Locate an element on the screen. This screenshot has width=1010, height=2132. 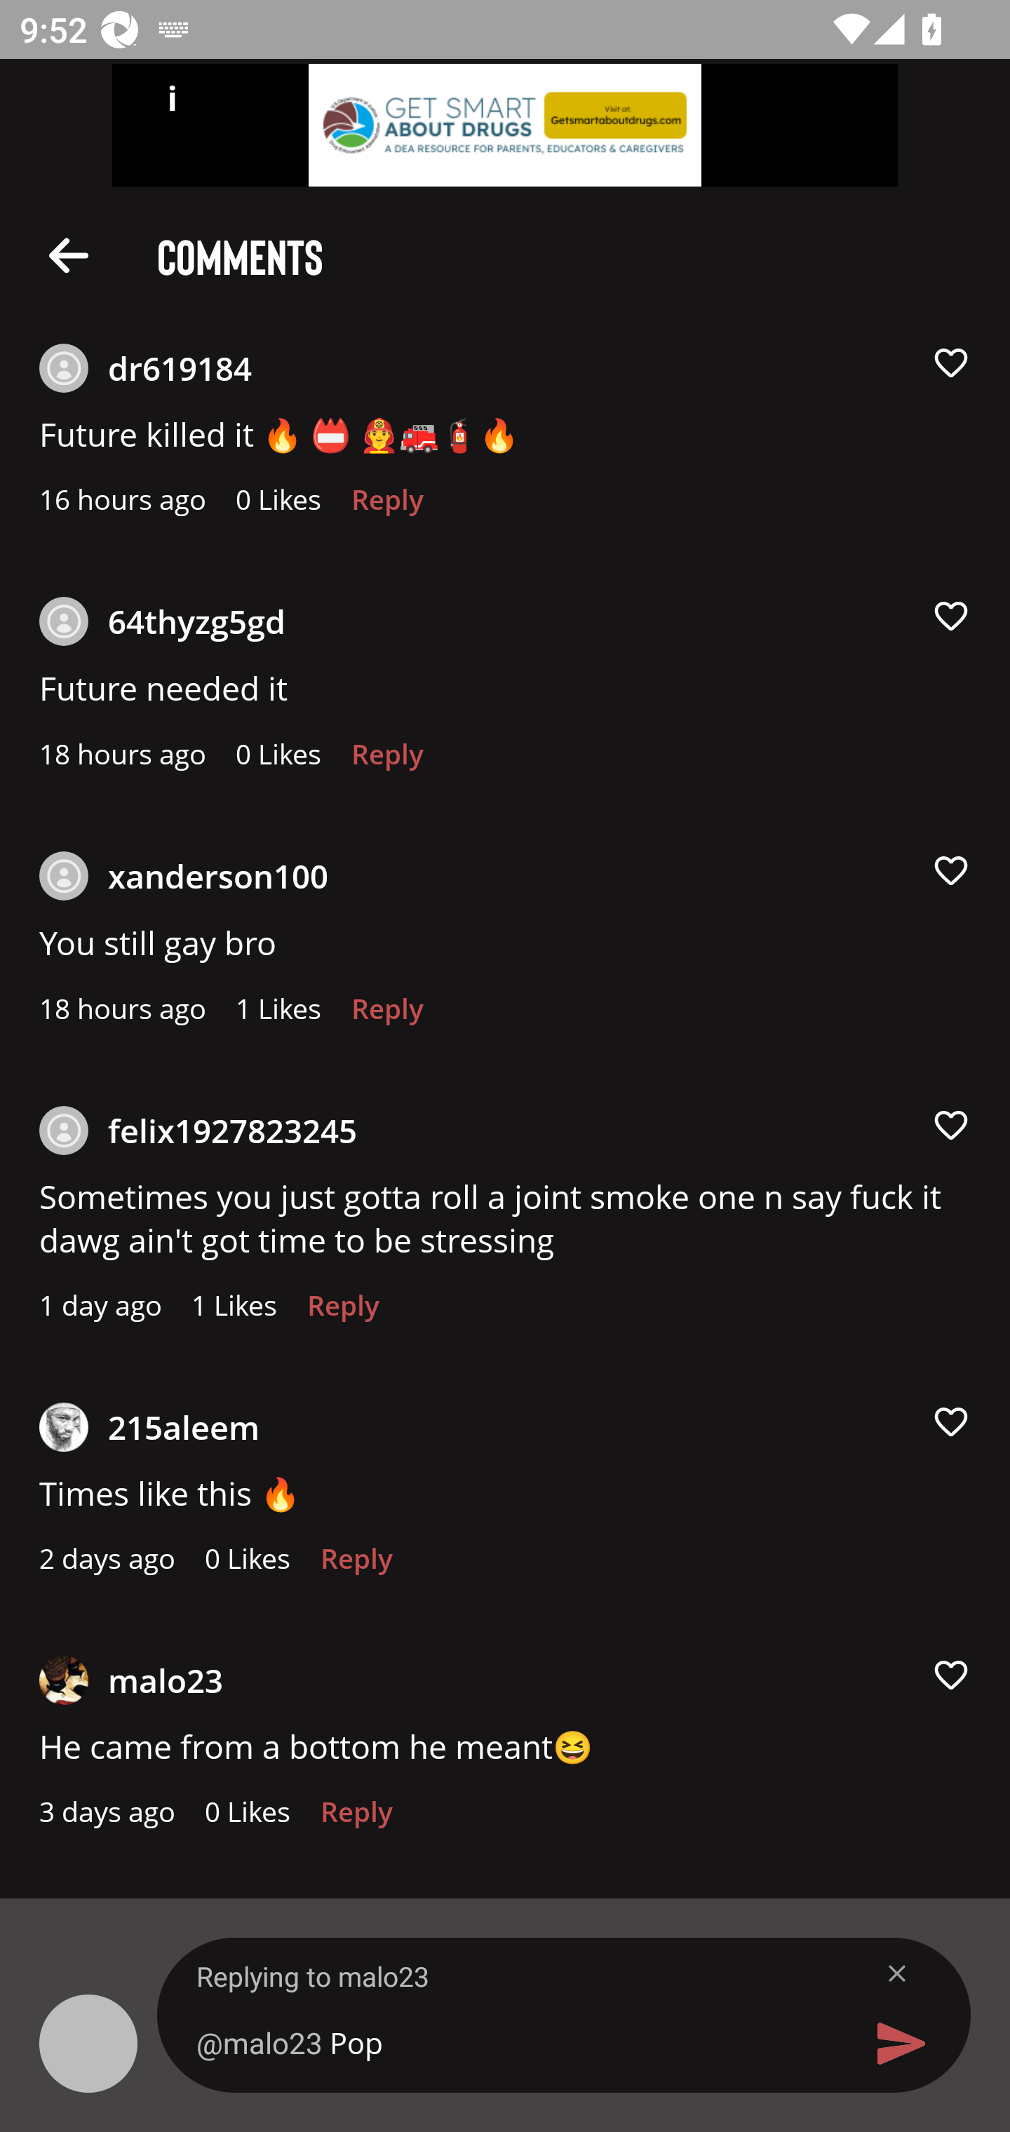
Reply is located at coordinates (356, 1565).